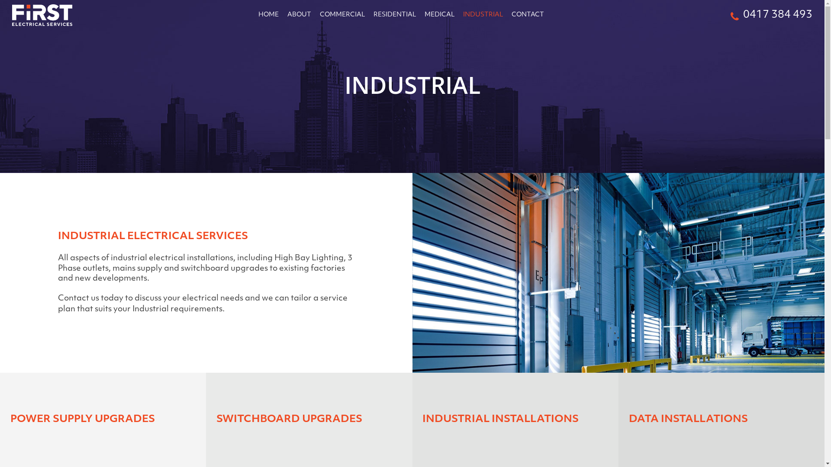  What do you see at coordinates (395, 15) in the screenshot?
I see `RESIDENTIAL` at bounding box center [395, 15].